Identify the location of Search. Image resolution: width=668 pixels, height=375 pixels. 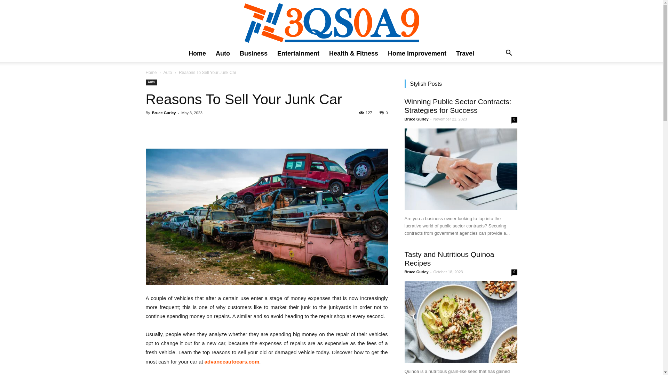
(498, 81).